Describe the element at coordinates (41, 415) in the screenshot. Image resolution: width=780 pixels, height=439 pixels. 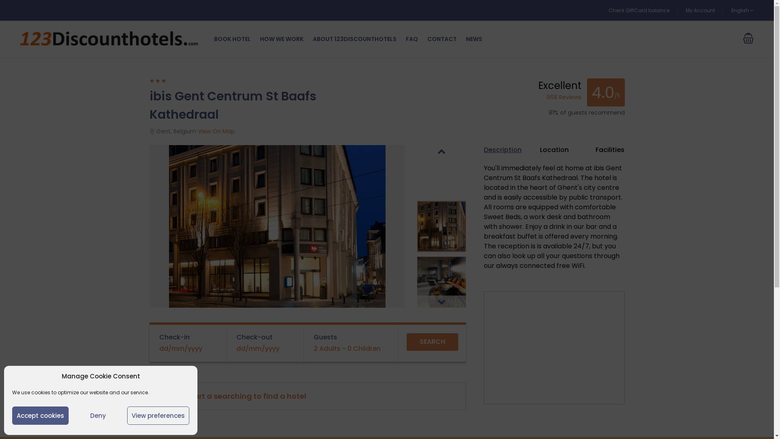
I see `Accept cookies` at that location.